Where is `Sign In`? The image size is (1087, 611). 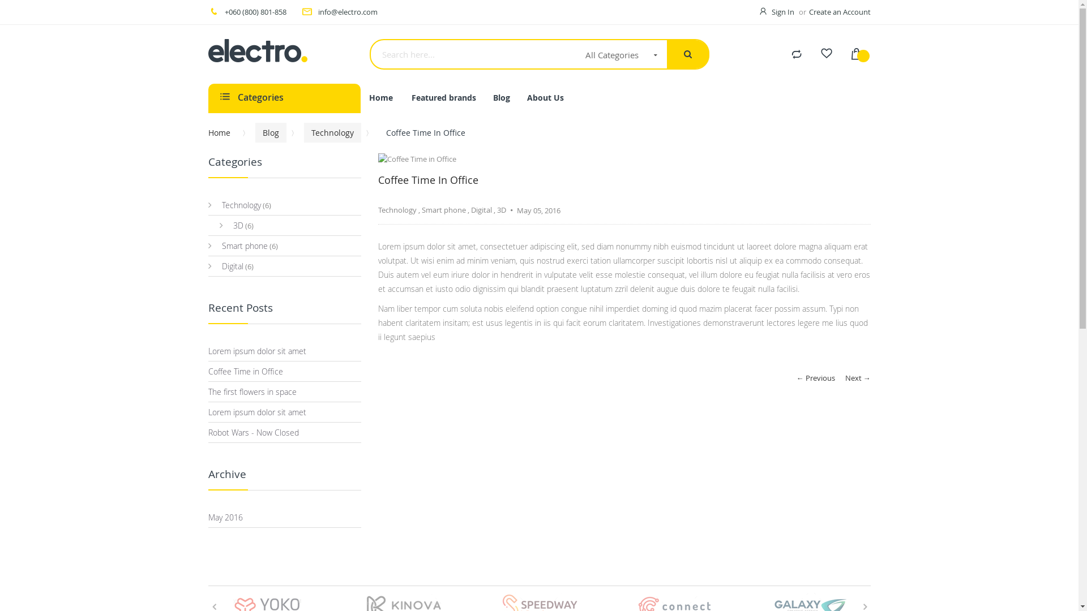
Sign In is located at coordinates (784, 12).